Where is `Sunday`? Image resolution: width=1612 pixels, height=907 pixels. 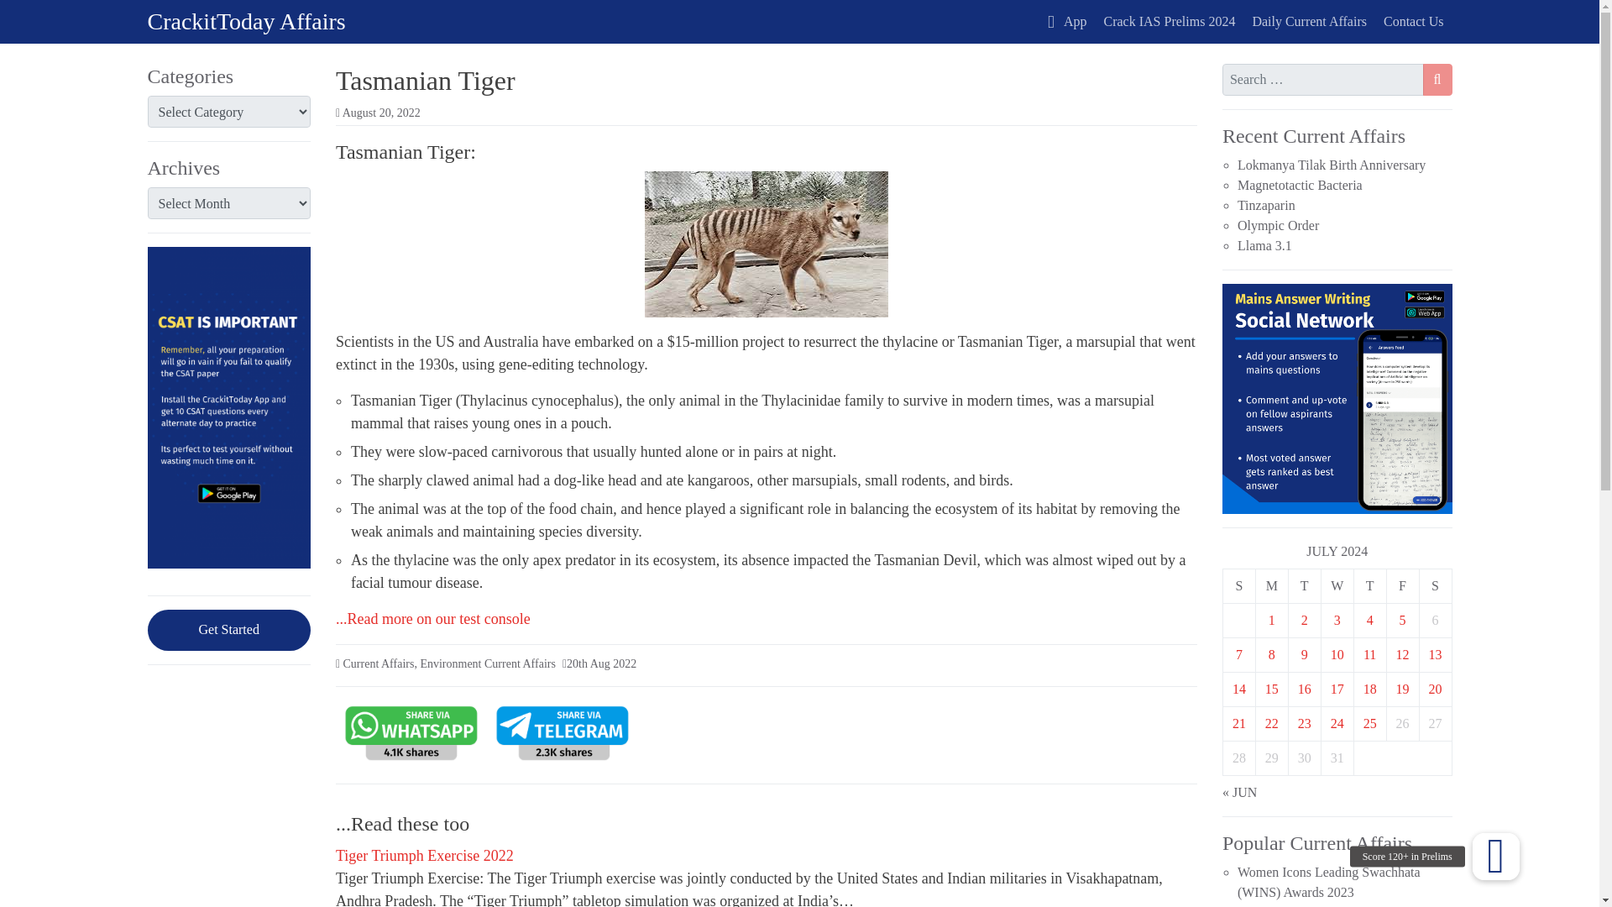
Sunday is located at coordinates (1238, 586).